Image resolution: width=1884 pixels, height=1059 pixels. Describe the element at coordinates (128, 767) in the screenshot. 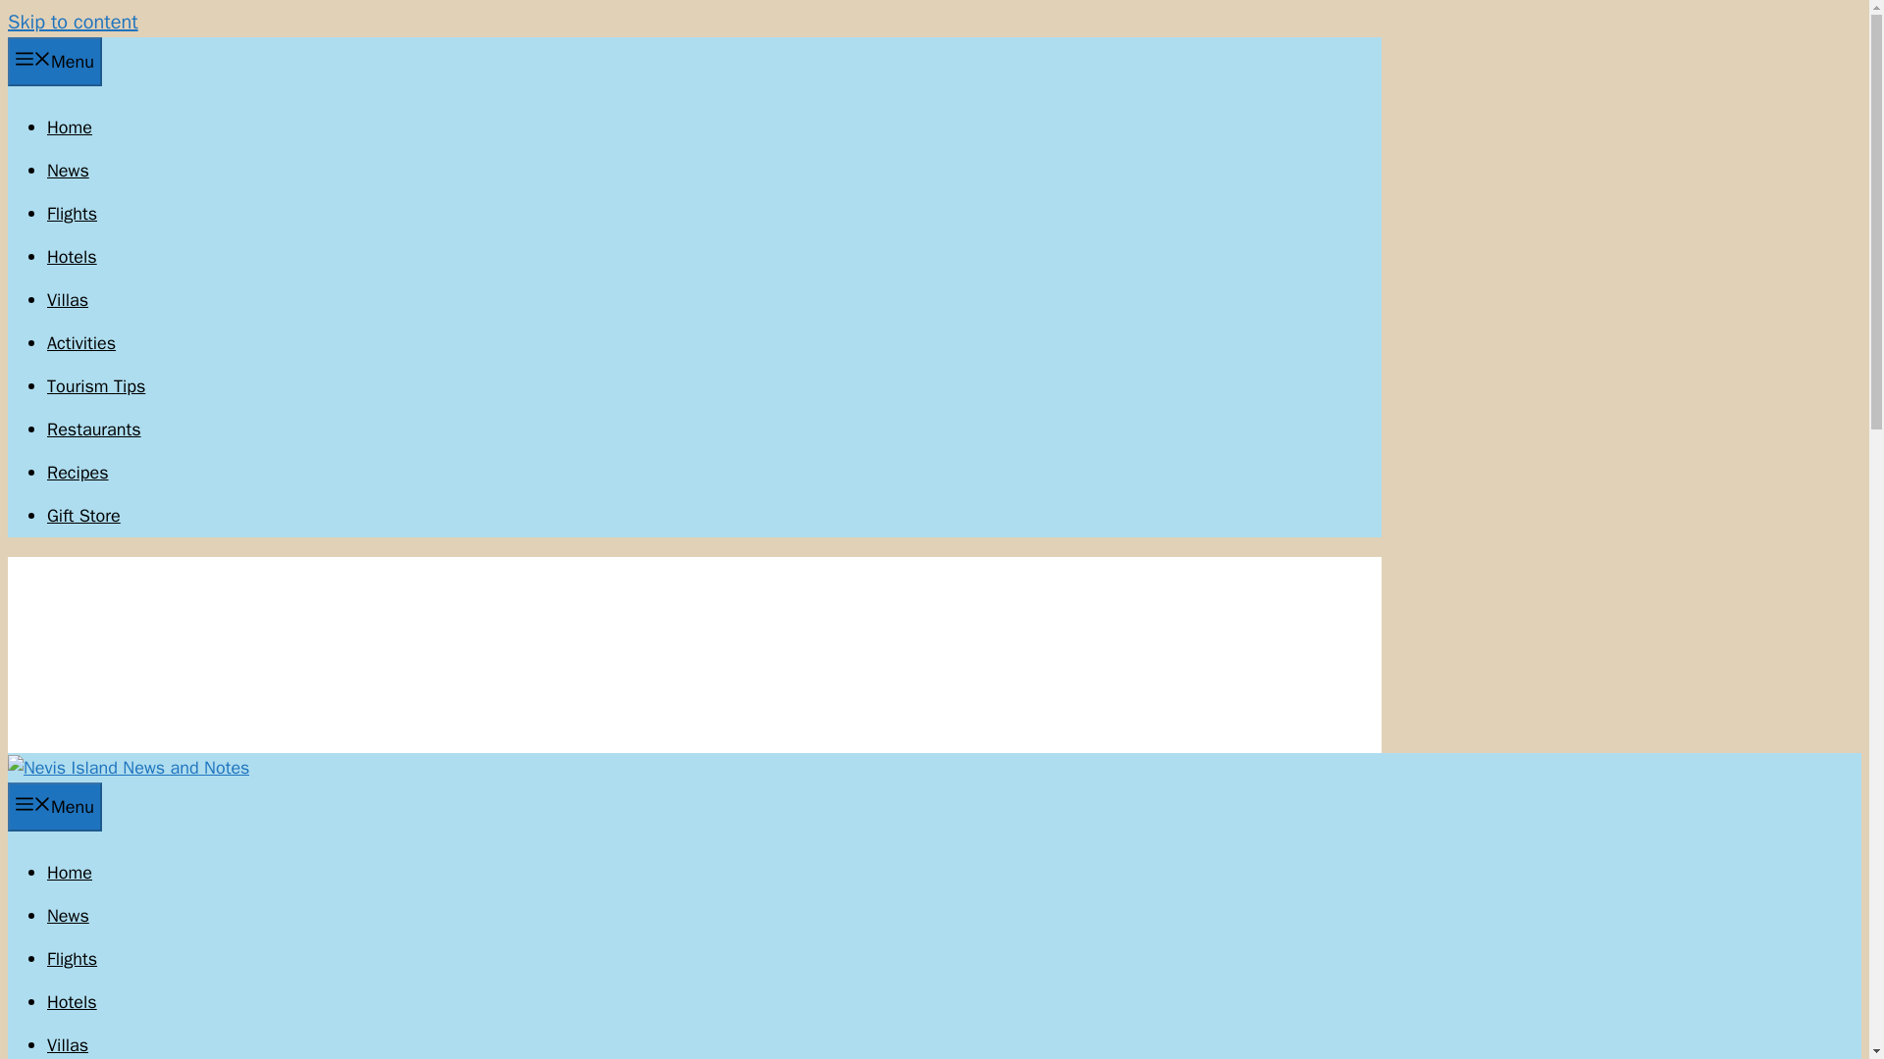

I see `Nevis Island News and Notes` at that location.